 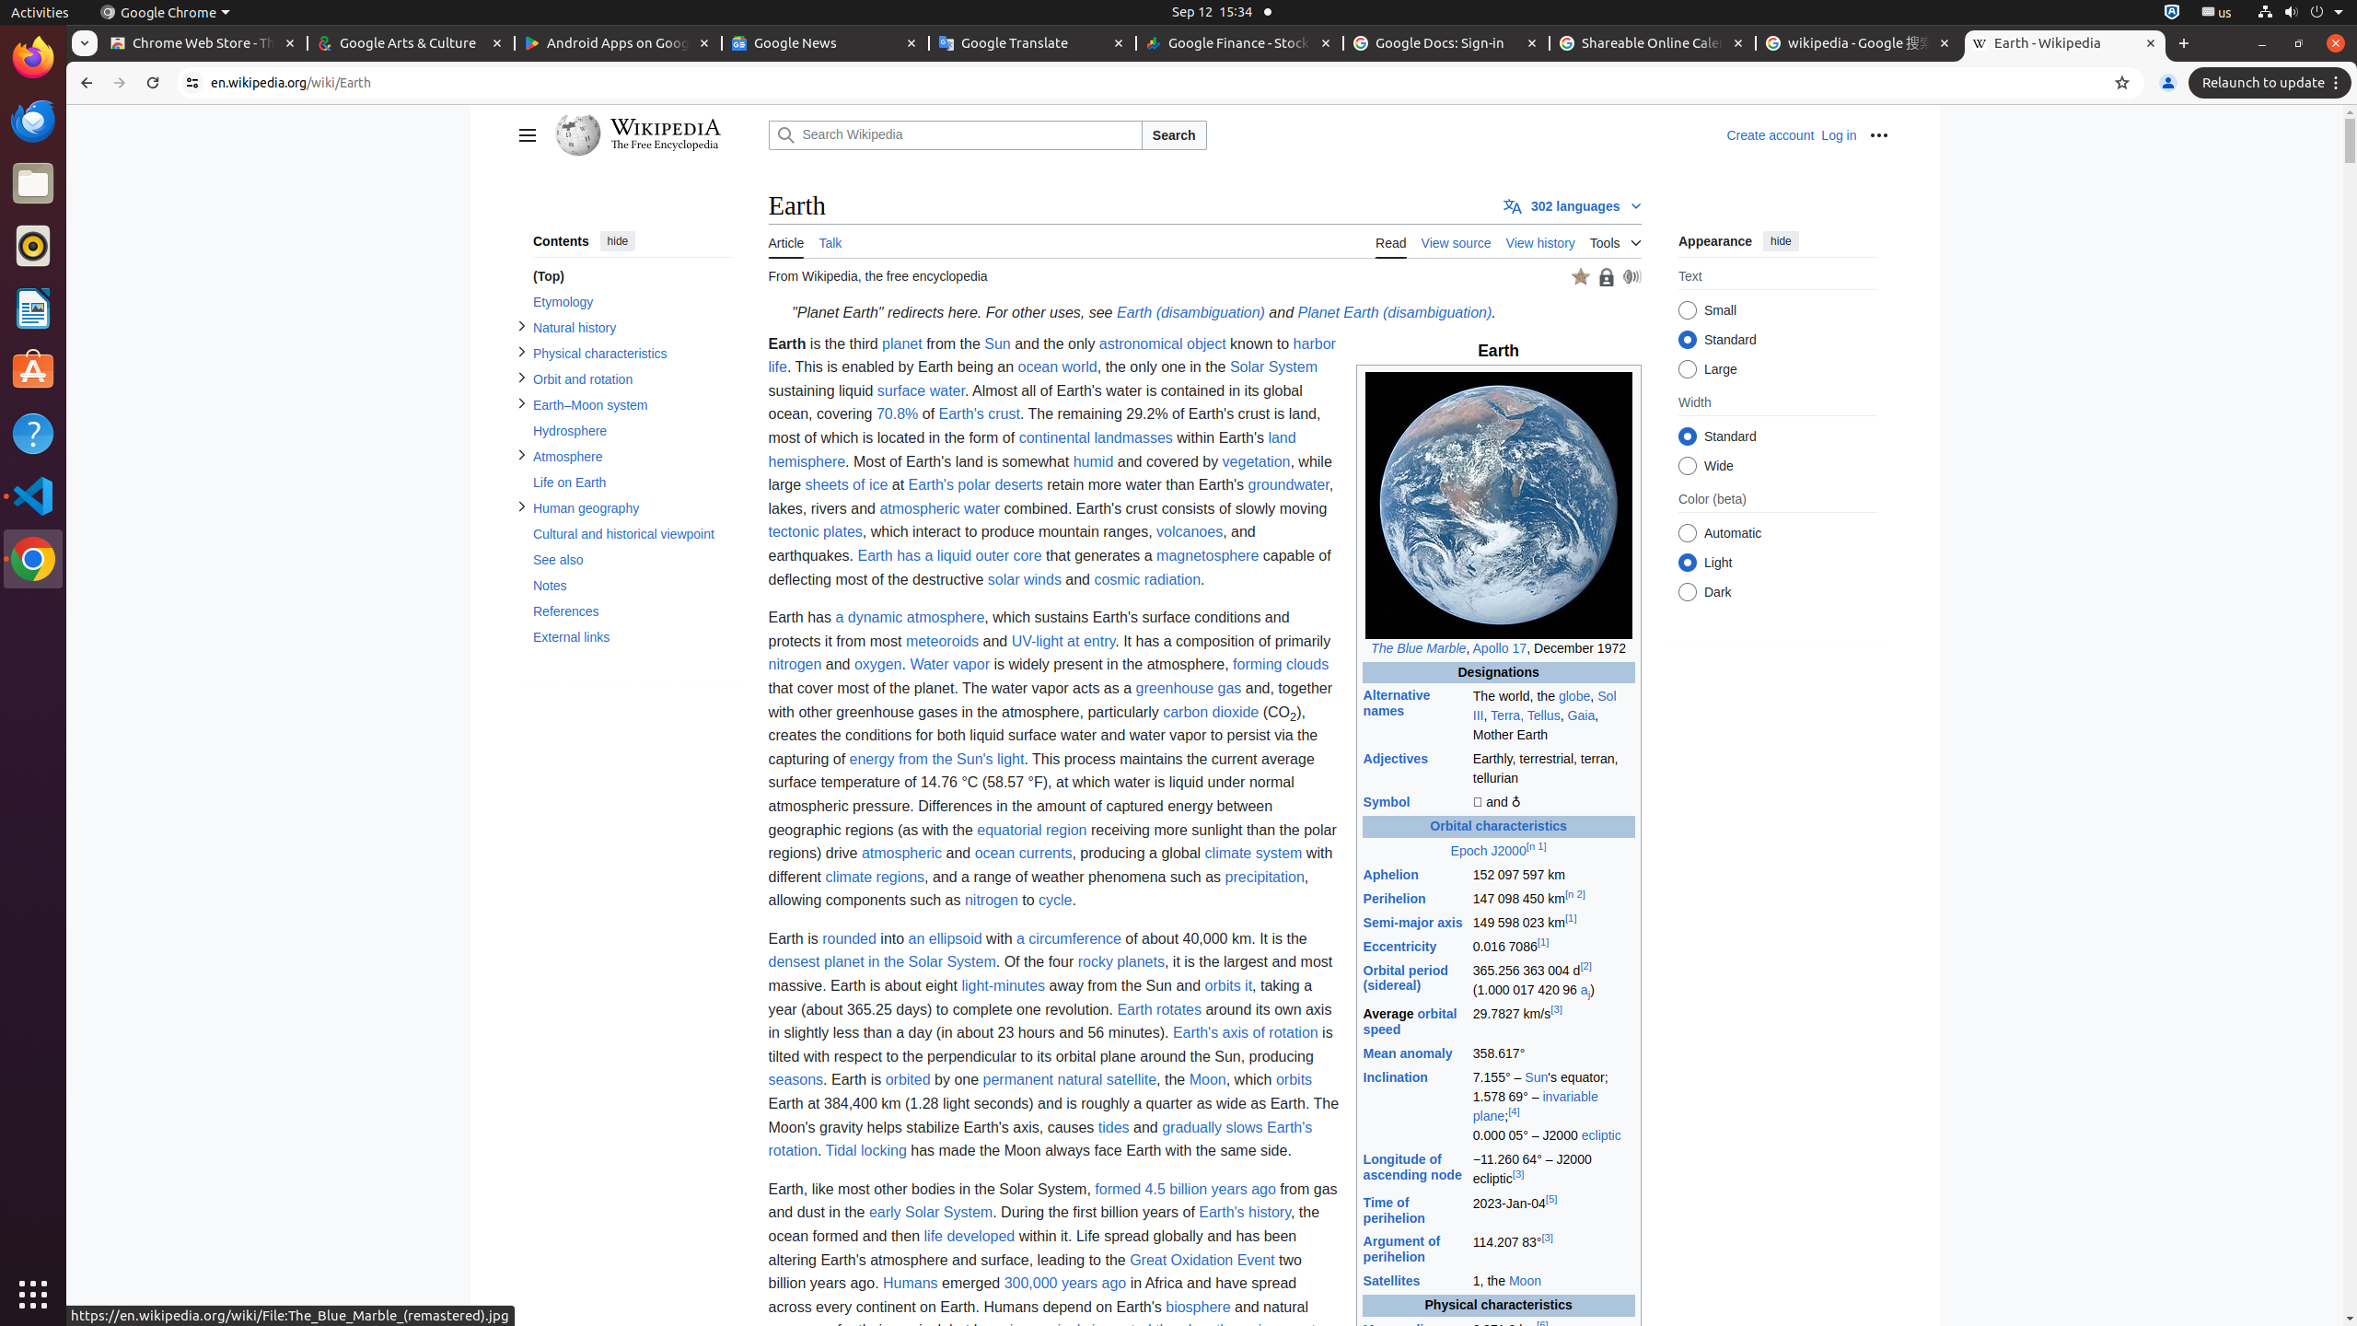 I want to click on Toggle Atmosphere subsection, so click(x=521, y=455).